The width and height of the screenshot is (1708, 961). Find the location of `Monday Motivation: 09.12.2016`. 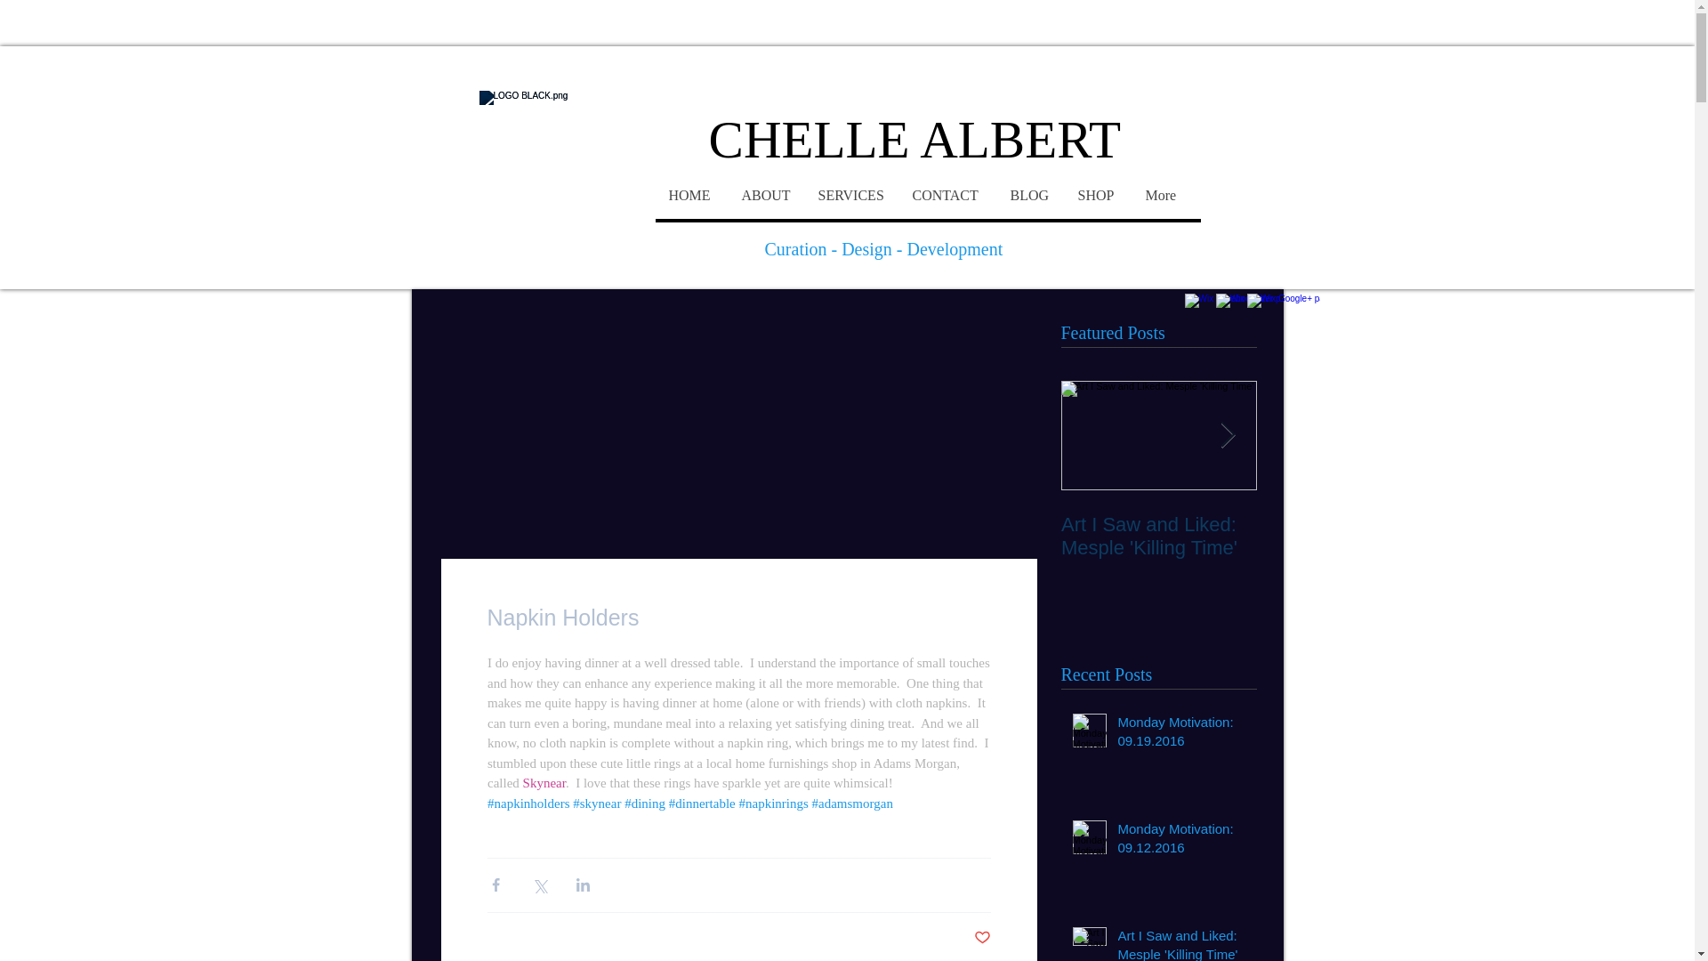

Monday Motivation: 09.12.2016 is located at coordinates (1180, 842).